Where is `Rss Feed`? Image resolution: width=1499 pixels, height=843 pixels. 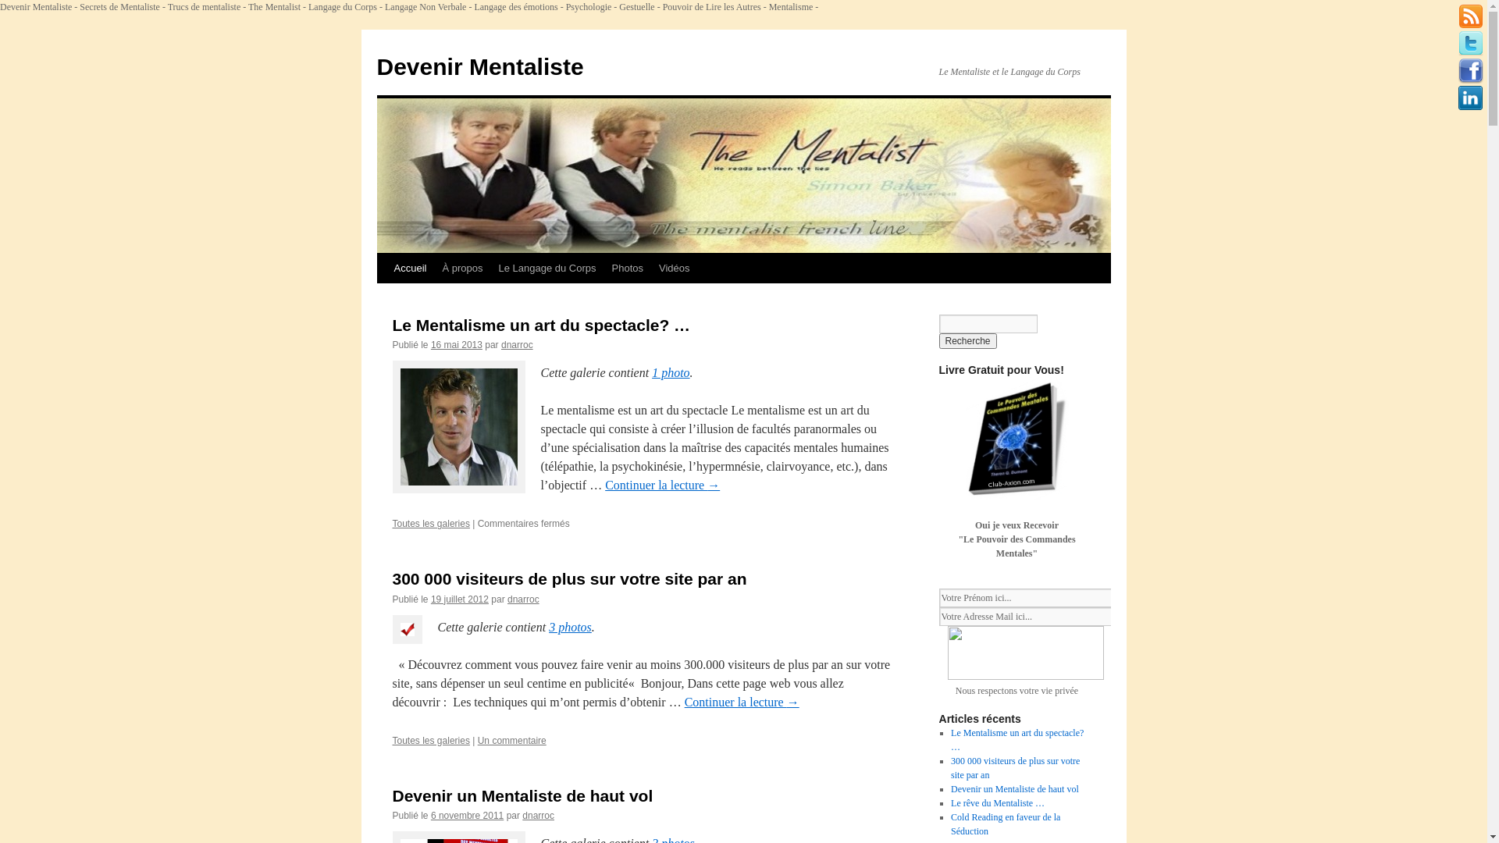 Rss Feed is located at coordinates (1471, 16).